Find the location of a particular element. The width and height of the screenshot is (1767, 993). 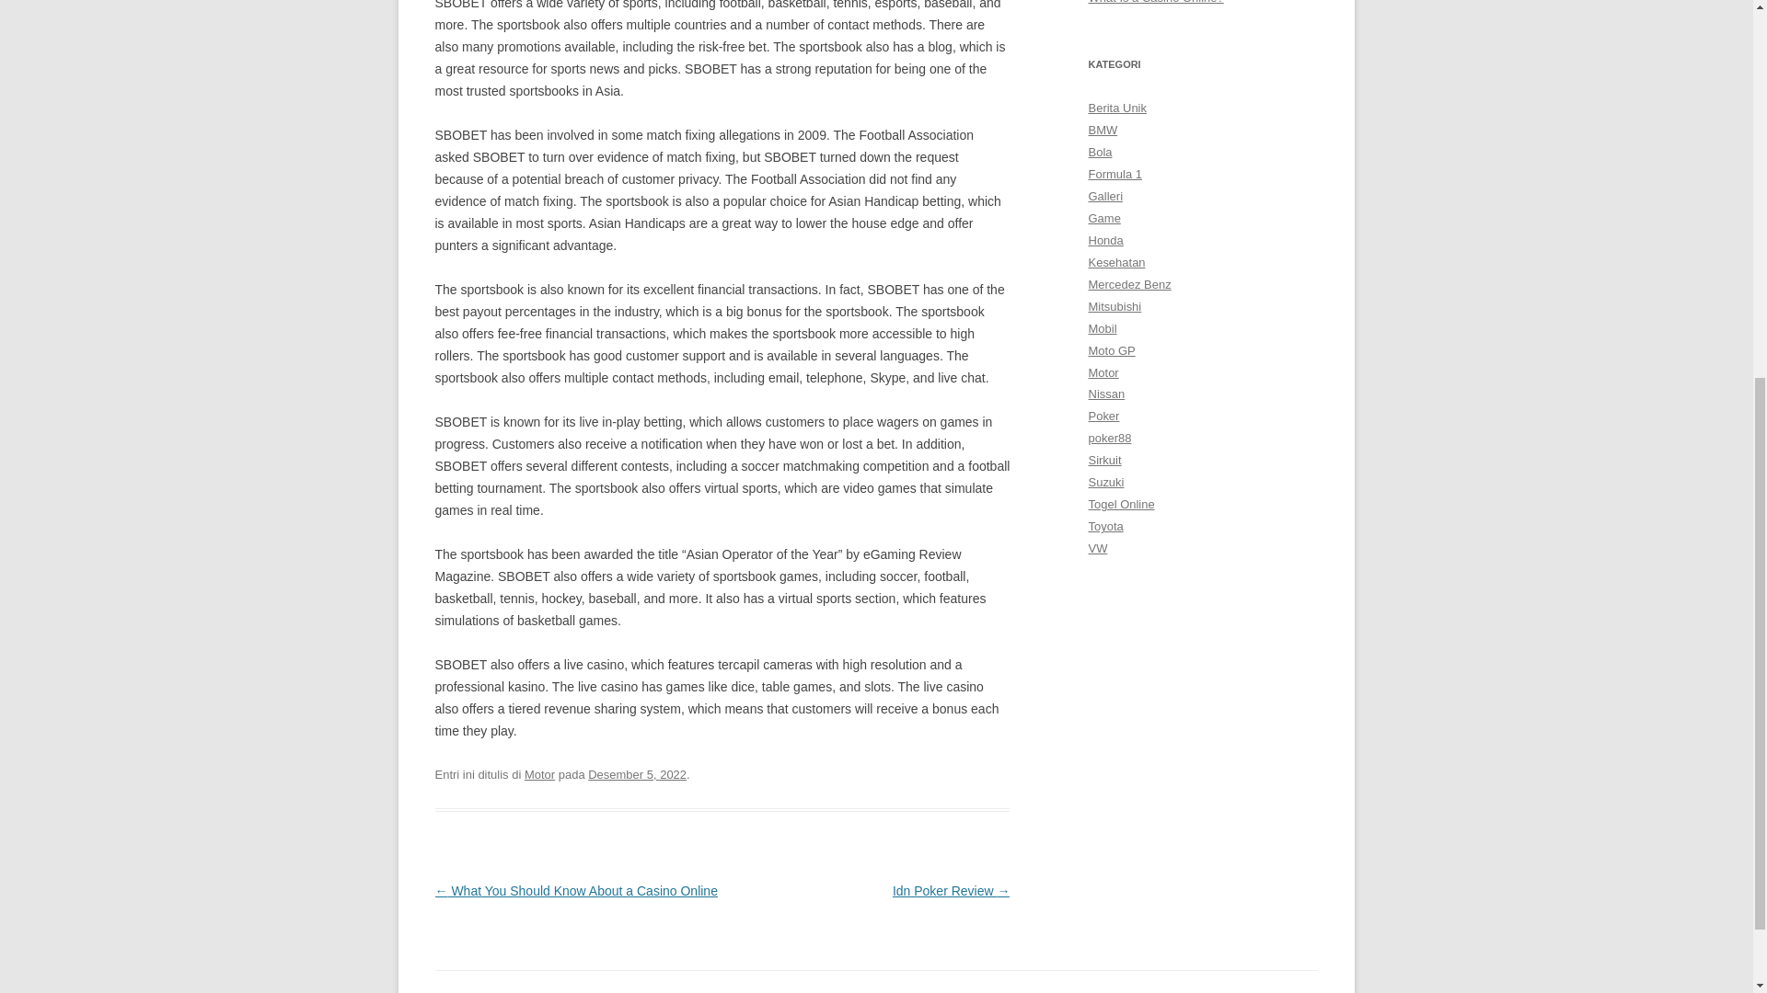

What Is a Casino Online? is located at coordinates (1155, 2).